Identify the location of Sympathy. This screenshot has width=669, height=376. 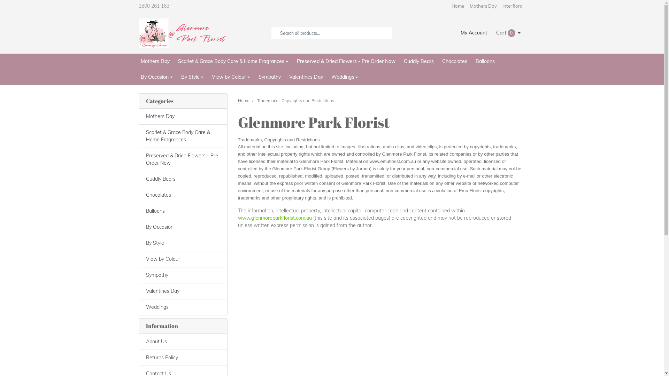
(270, 77).